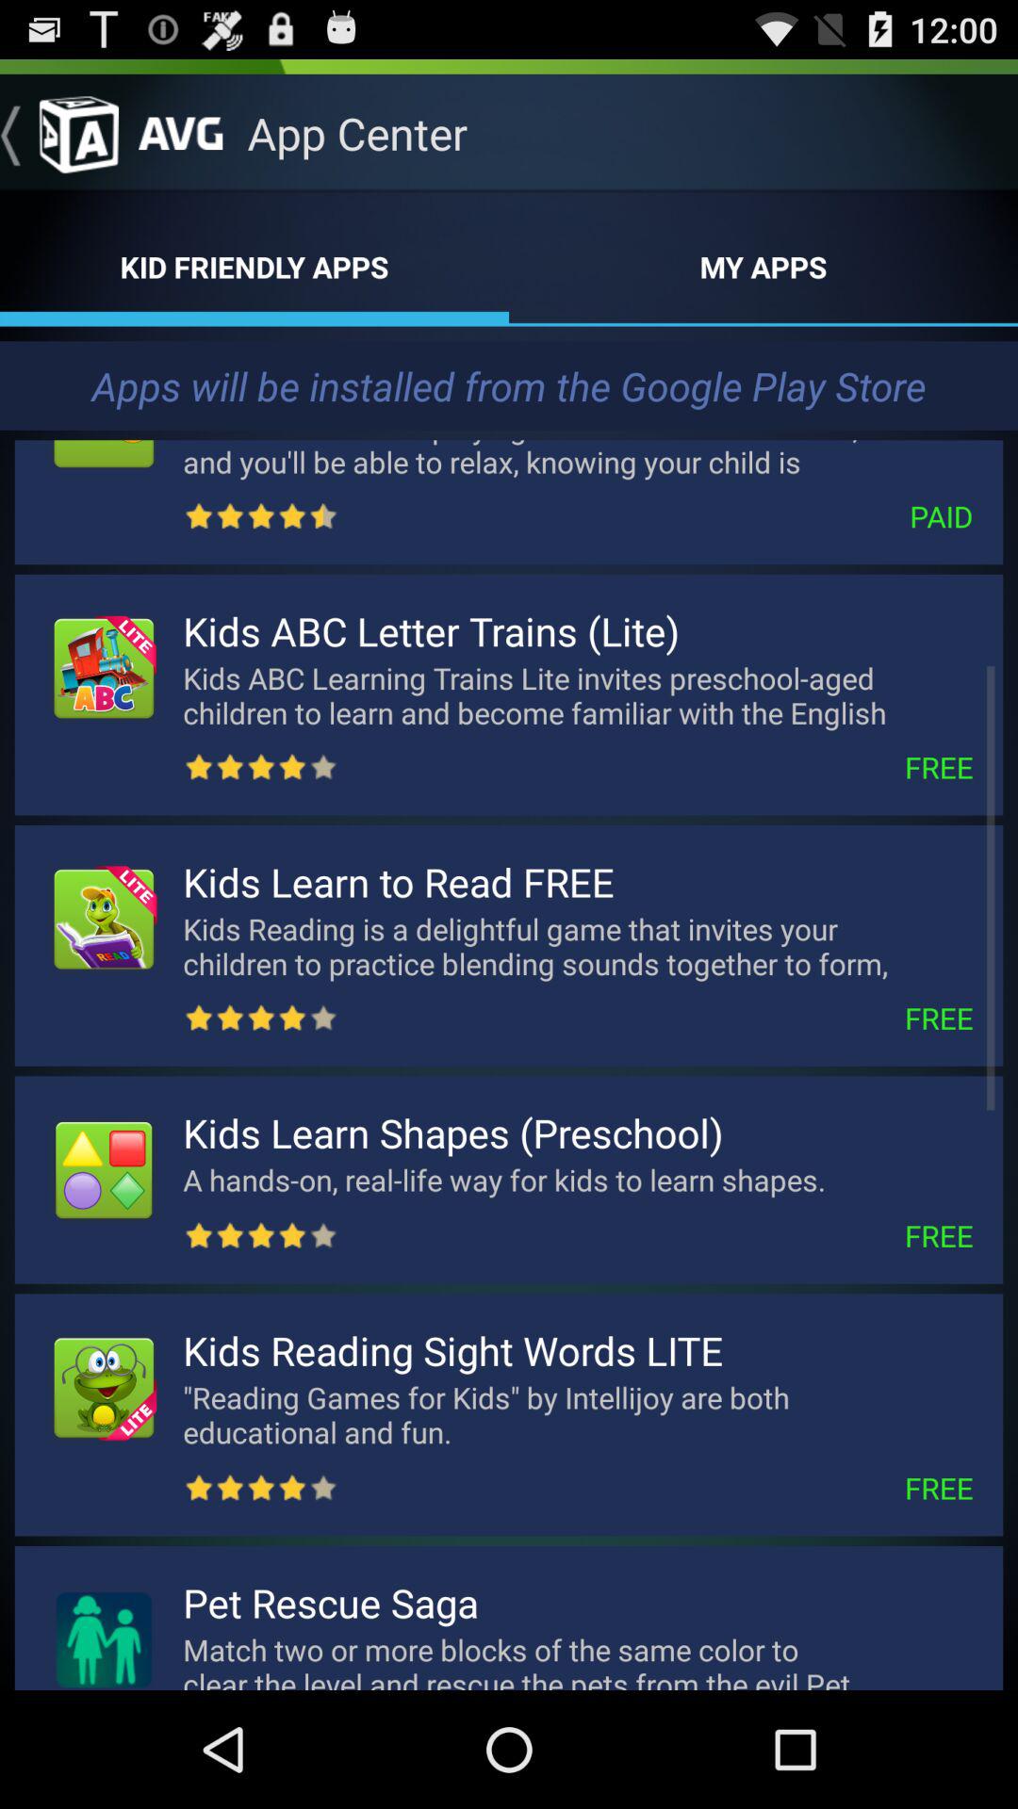 The width and height of the screenshot is (1018, 1809). I want to click on open match two or, so click(578, 1659).